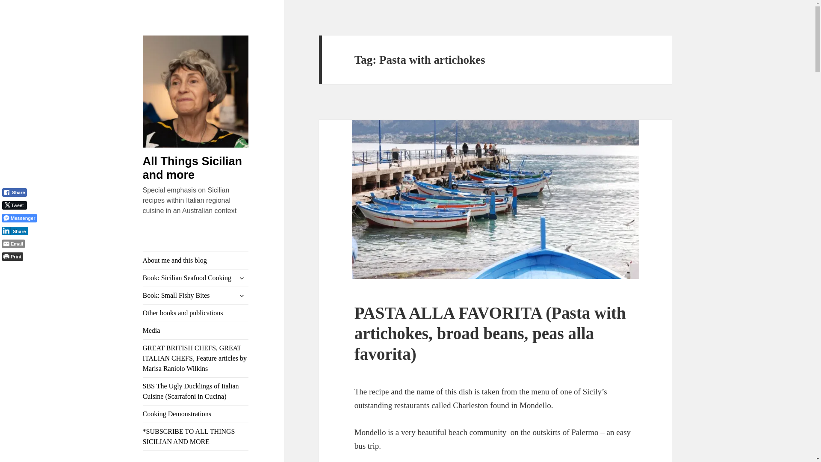 The height and width of the screenshot is (462, 821). I want to click on expand child menu, so click(242, 278).